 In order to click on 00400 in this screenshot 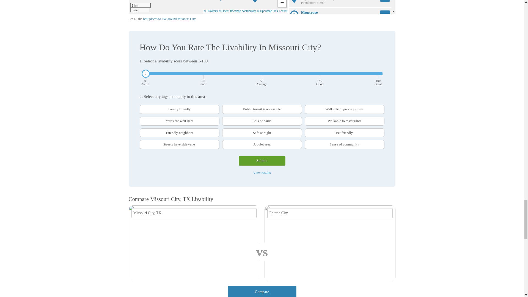, I will do `click(141, 107)`.